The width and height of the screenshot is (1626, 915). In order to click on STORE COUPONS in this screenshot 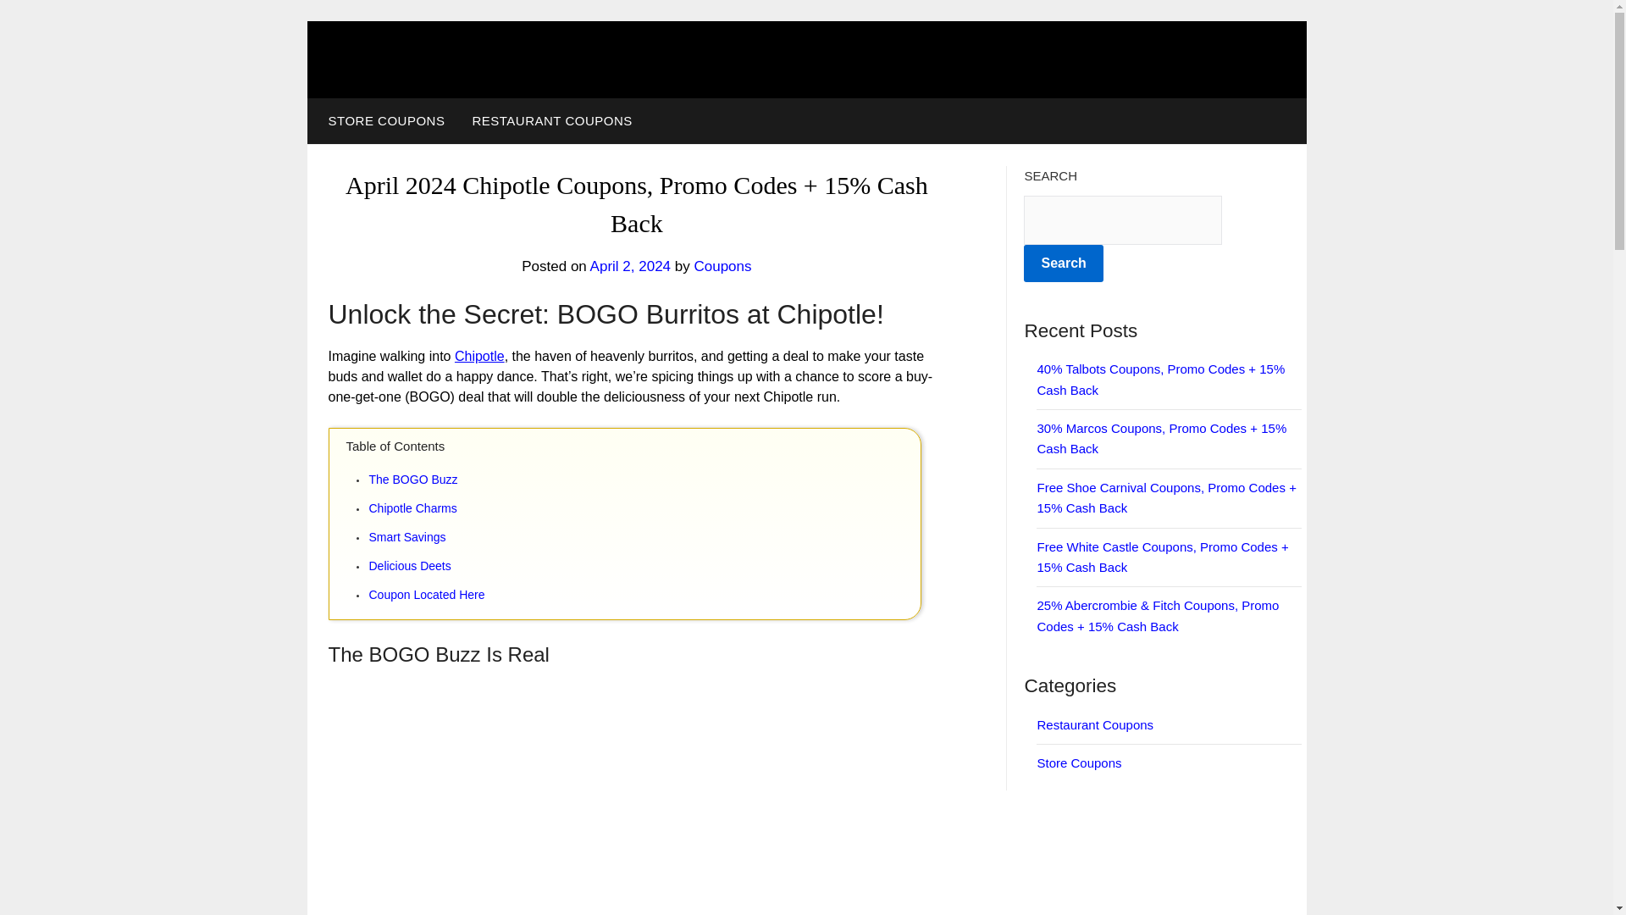, I will do `click(383, 120)`.